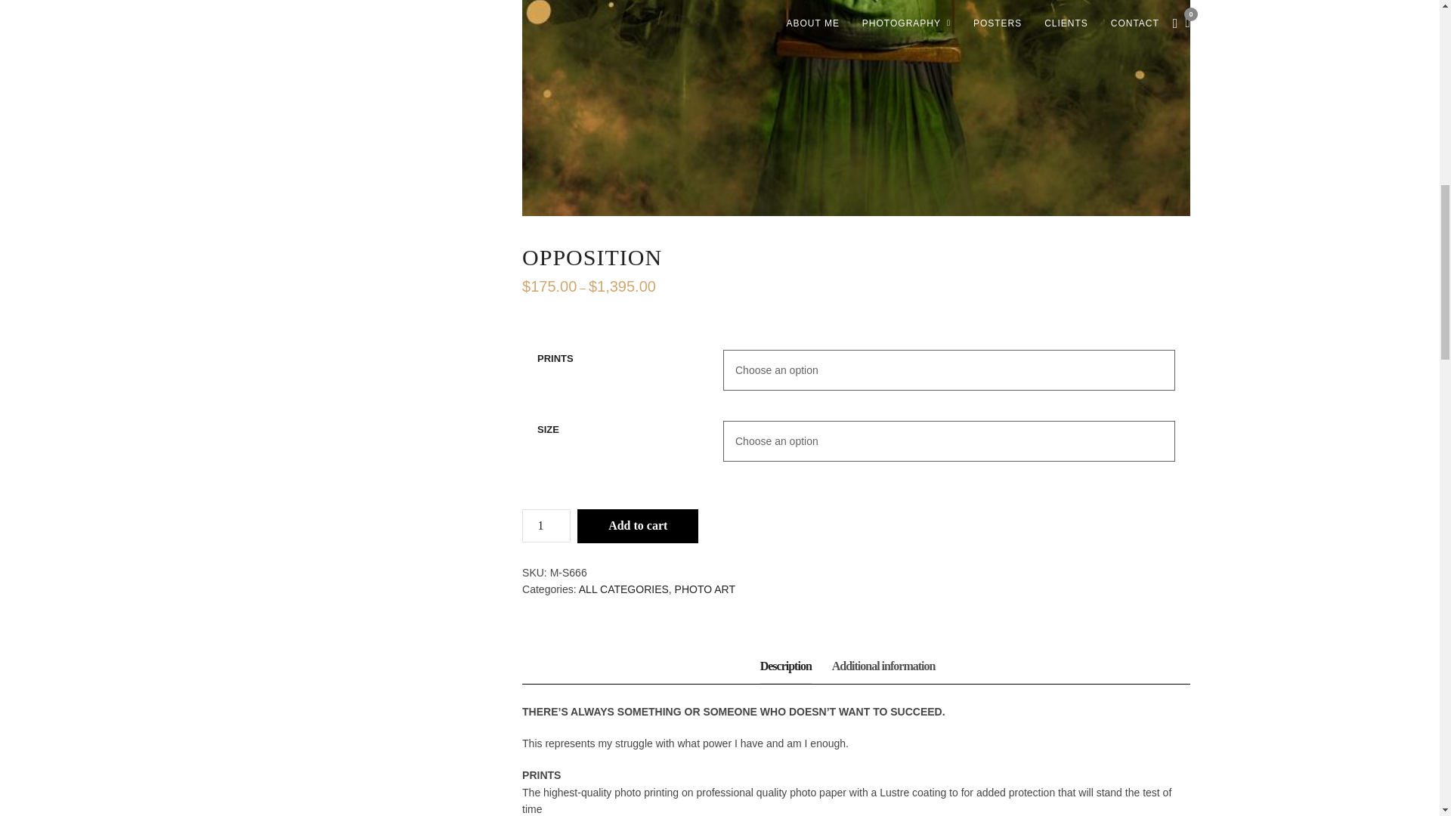  Describe the element at coordinates (546, 526) in the screenshot. I see `1` at that location.